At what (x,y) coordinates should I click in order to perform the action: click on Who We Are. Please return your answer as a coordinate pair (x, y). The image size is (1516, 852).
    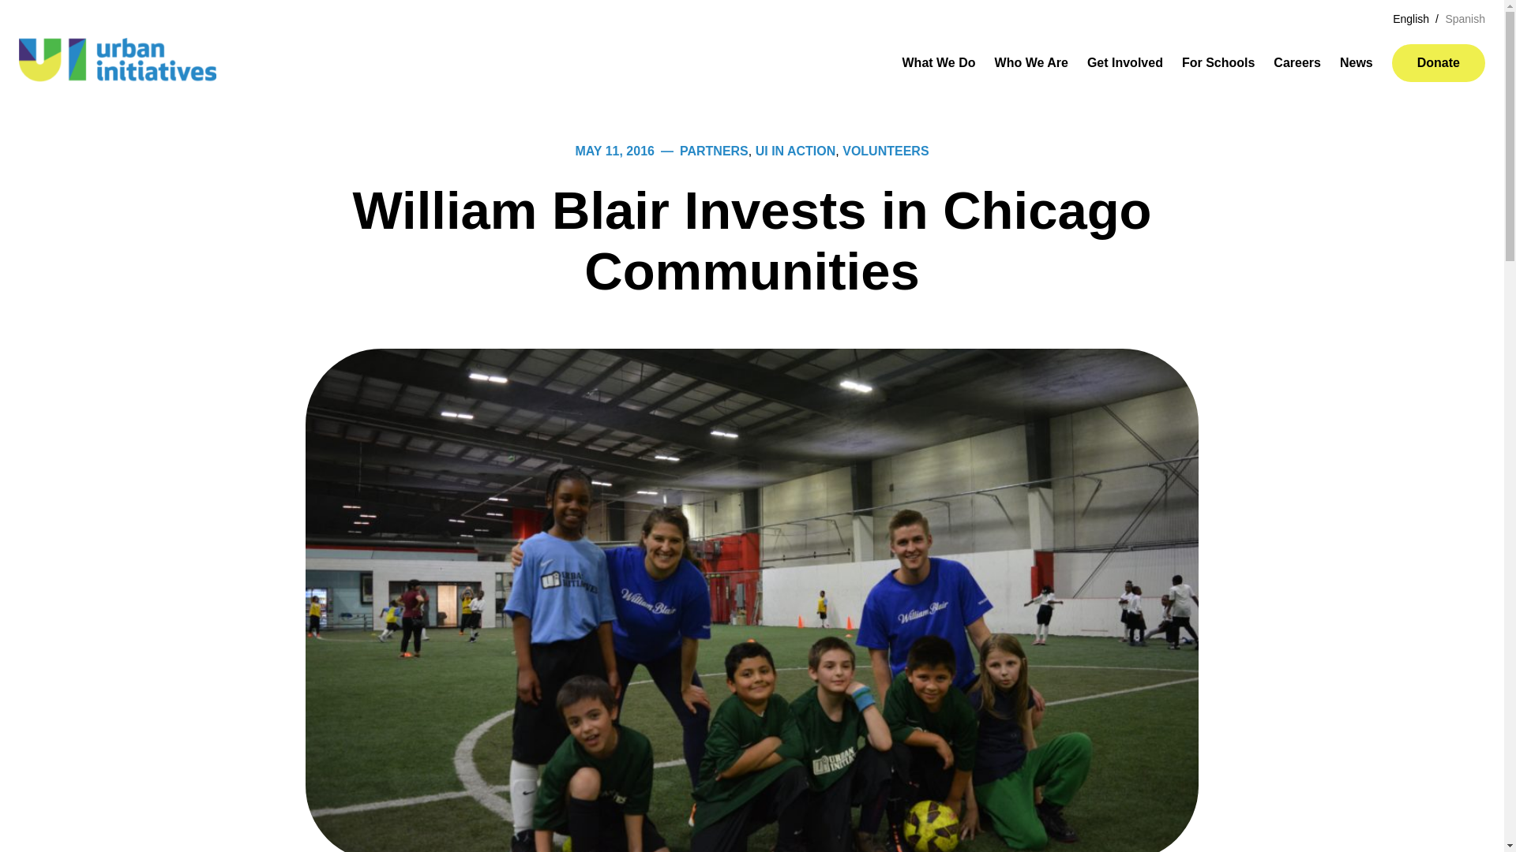
    Looking at the image, I should click on (1031, 63).